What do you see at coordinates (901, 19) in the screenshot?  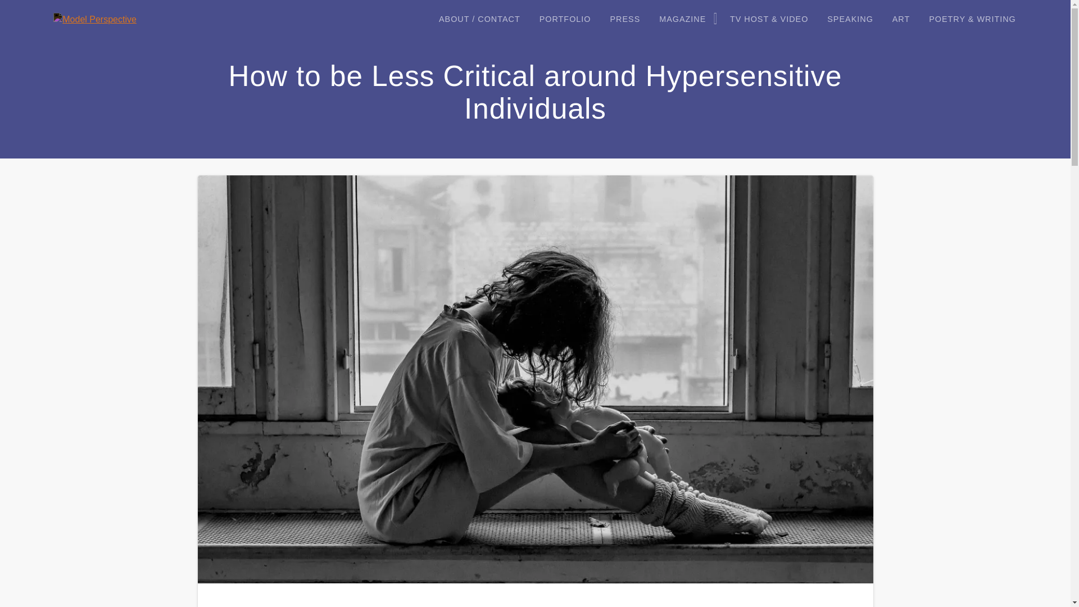 I see `ART` at bounding box center [901, 19].